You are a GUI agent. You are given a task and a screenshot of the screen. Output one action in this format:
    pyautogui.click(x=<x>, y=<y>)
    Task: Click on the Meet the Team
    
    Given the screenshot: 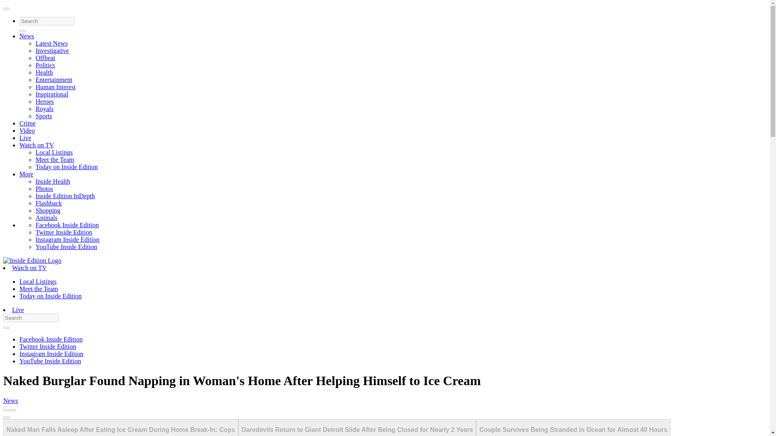 What is the action you would take?
    pyautogui.click(x=38, y=289)
    